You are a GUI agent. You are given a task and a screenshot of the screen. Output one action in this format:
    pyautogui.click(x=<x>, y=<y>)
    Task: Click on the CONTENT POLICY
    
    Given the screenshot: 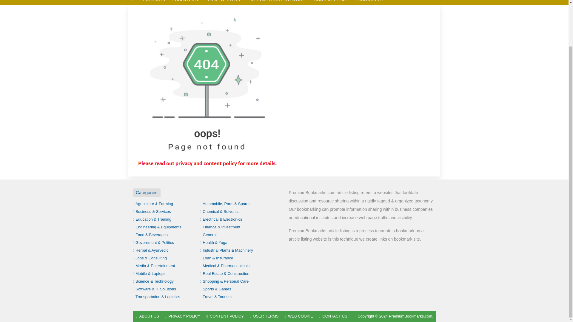 What is the action you would take?
    pyautogui.click(x=329, y=2)
    